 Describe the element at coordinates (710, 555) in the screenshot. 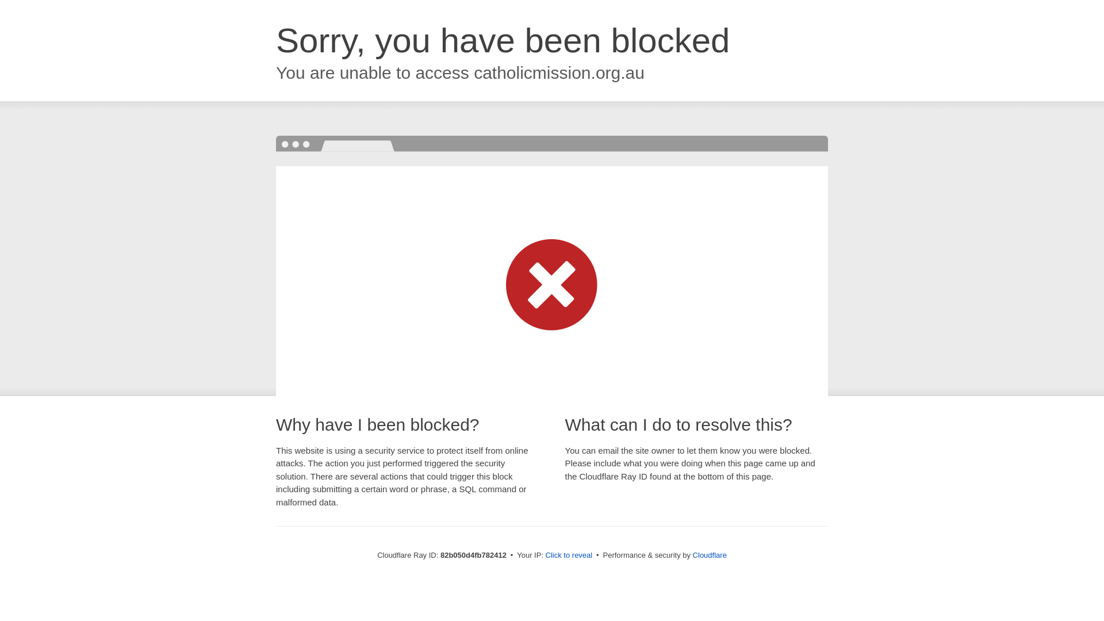

I see `Cloudflare` at that location.